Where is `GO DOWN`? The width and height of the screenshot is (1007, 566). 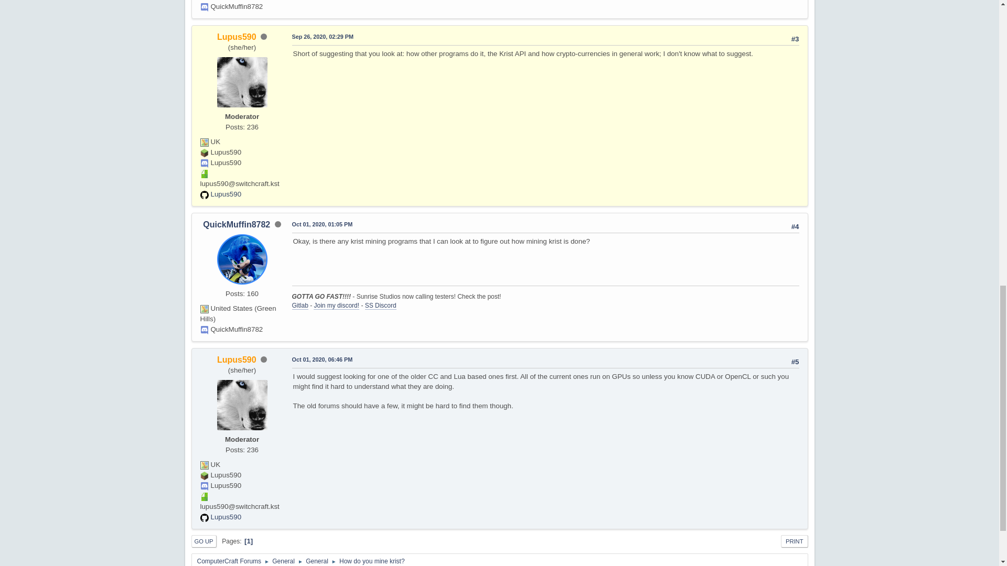
GO DOWN is located at coordinates (209, 193).